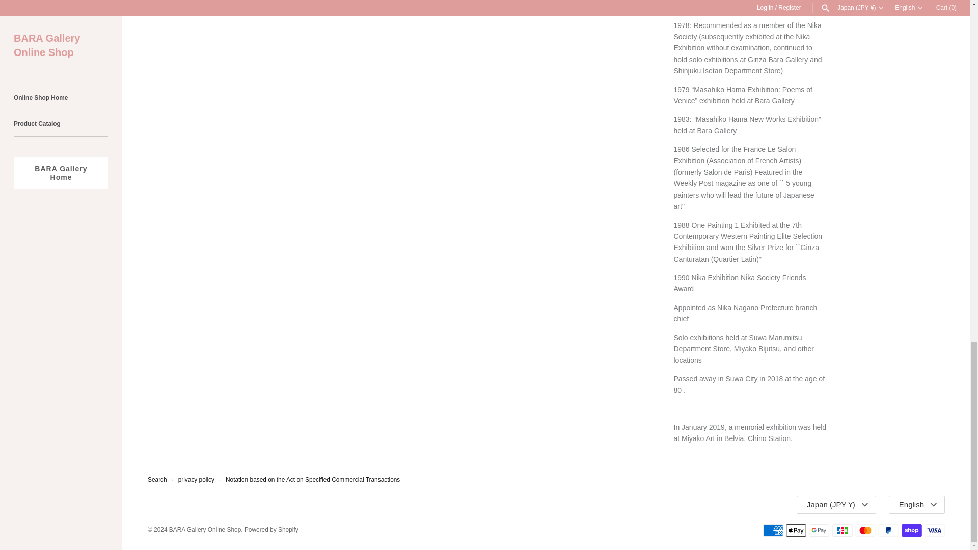 Image resolution: width=978 pixels, height=550 pixels. I want to click on Google Pay, so click(819, 531).